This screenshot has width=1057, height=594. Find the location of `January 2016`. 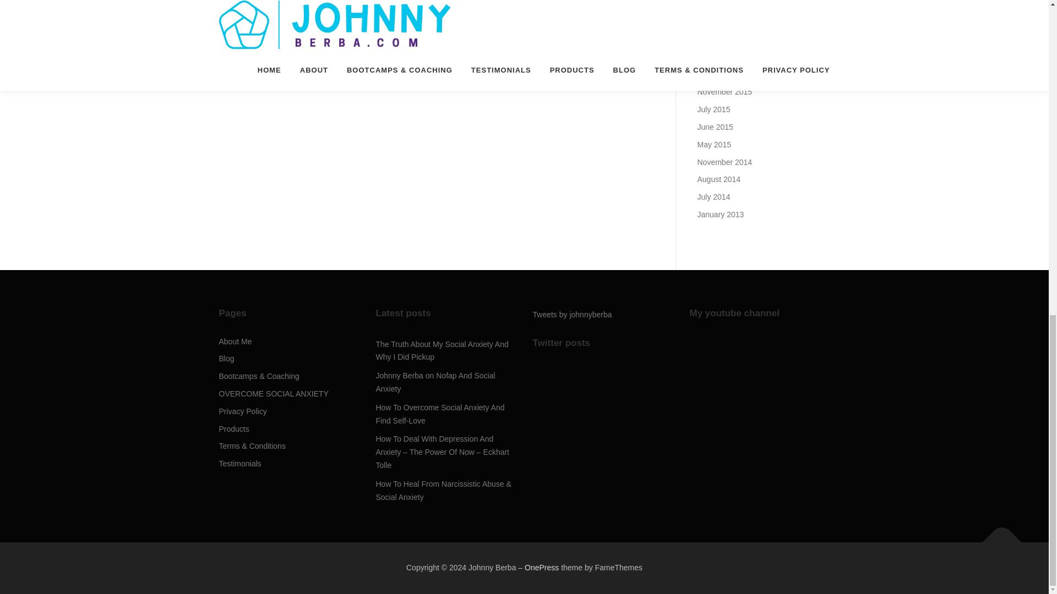

January 2016 is located at coordinates (720, 57).